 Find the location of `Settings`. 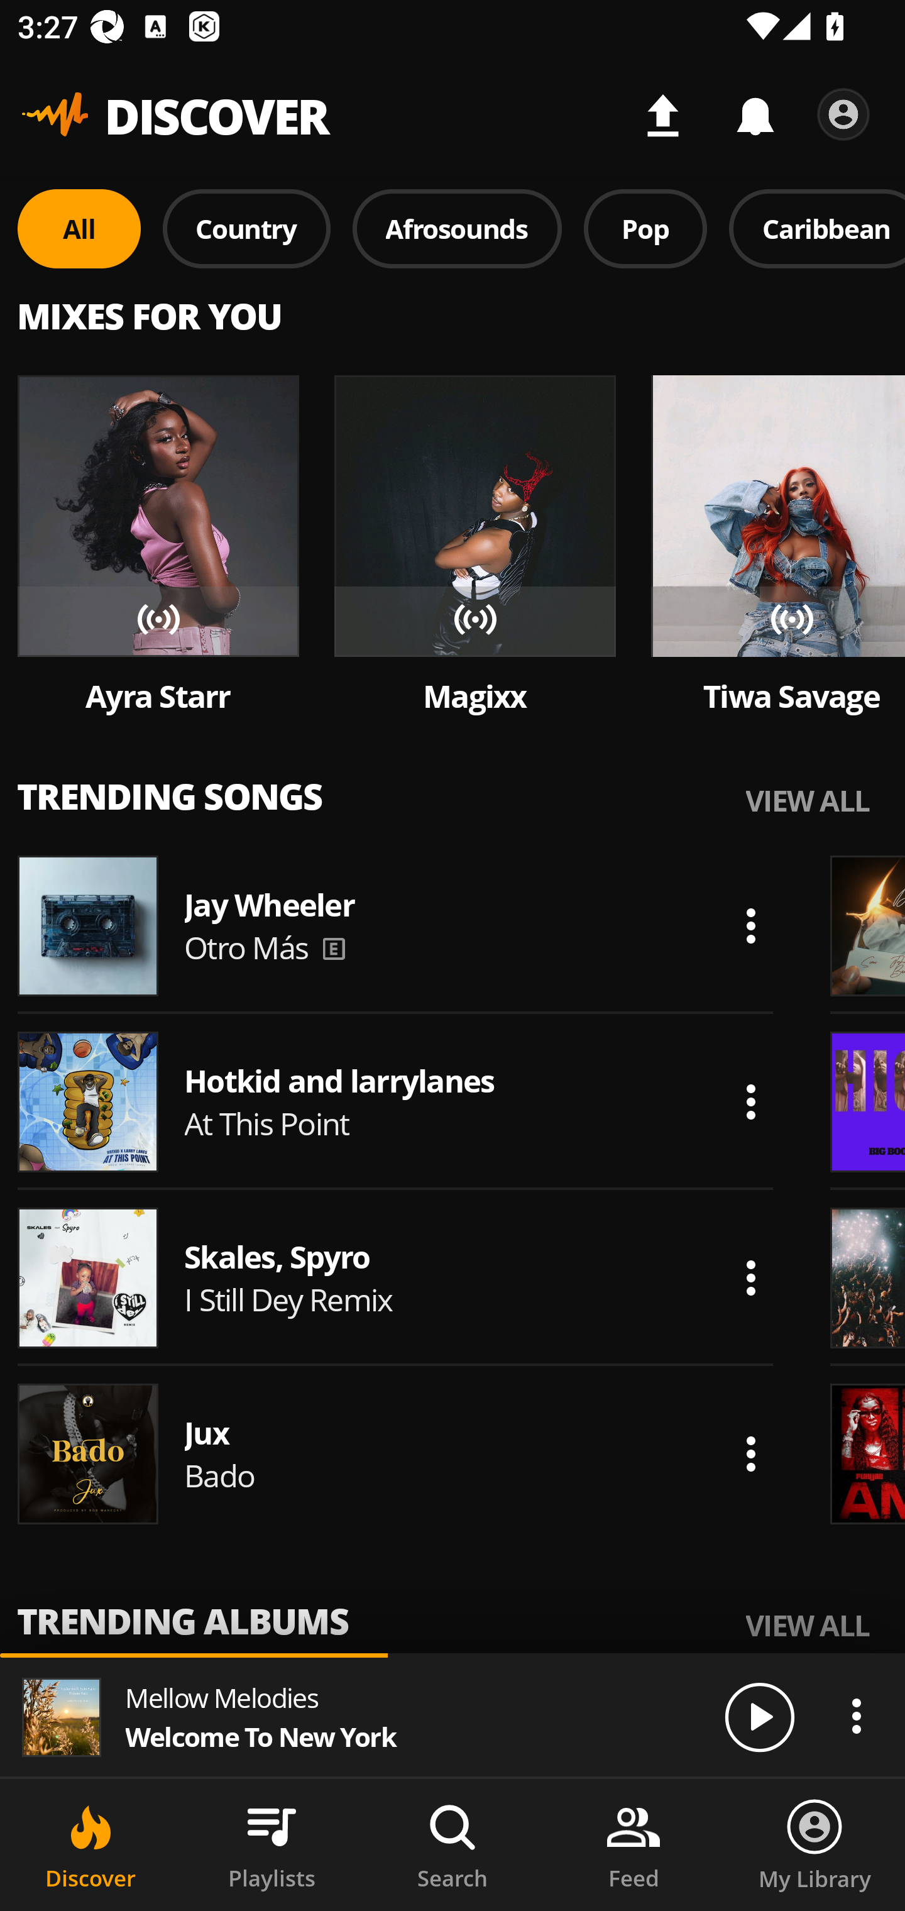

Settings is located at coordinates (843, 114).